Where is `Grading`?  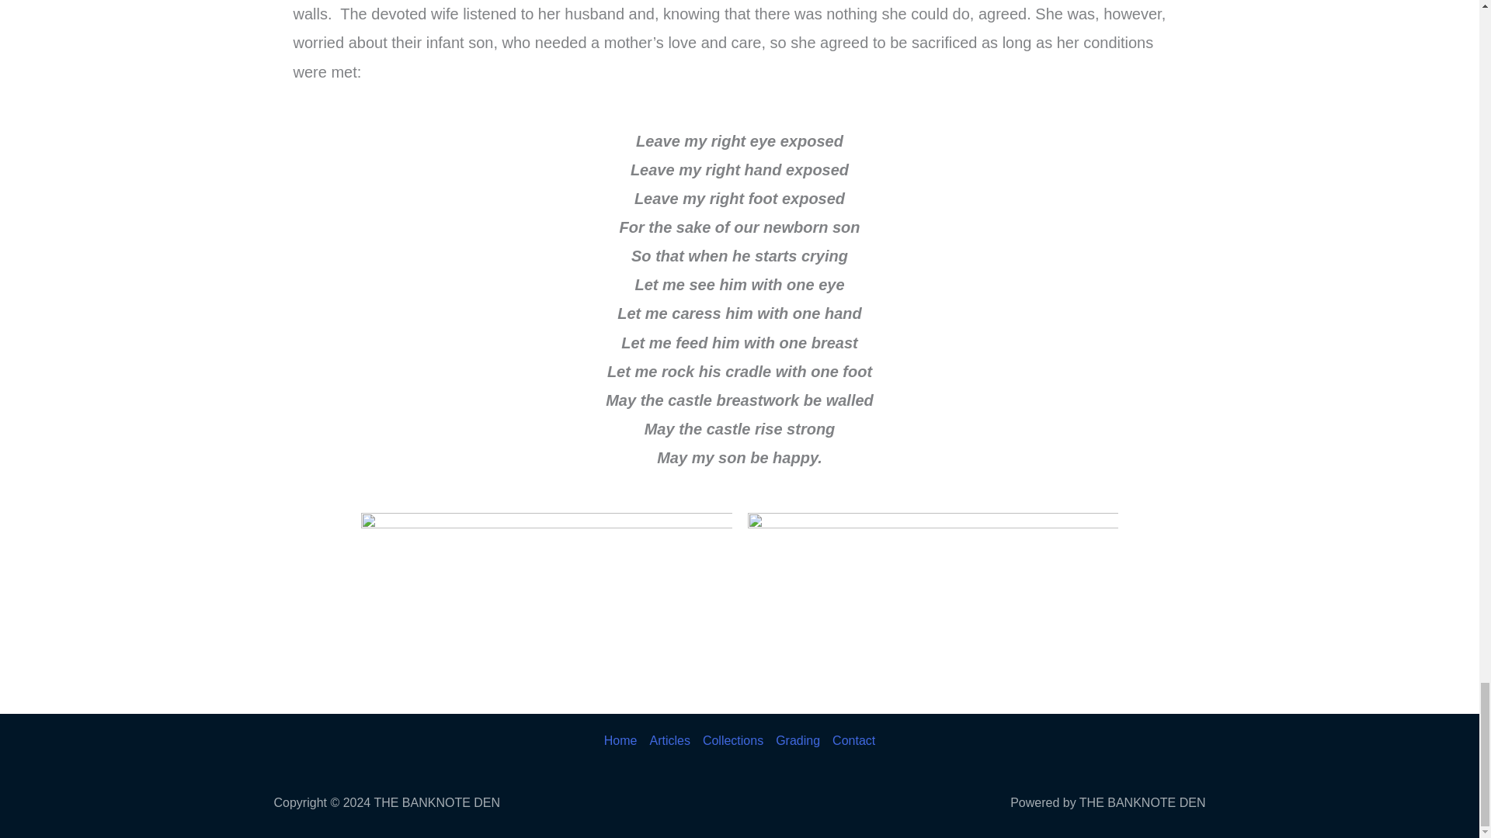
Grading is located at coordinates (797, 740).